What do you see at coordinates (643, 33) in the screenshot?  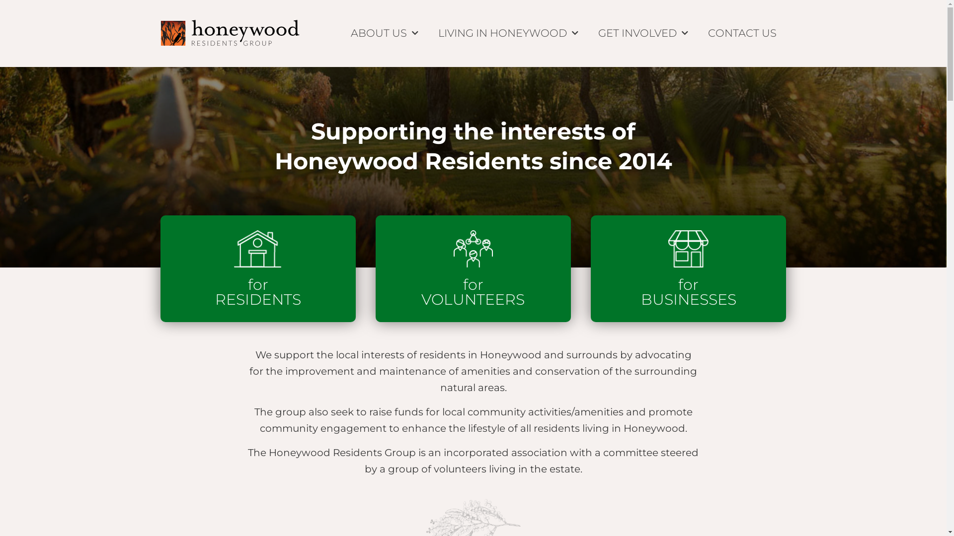 I see `GET INVOLVED` at bounding box center [643, 33].